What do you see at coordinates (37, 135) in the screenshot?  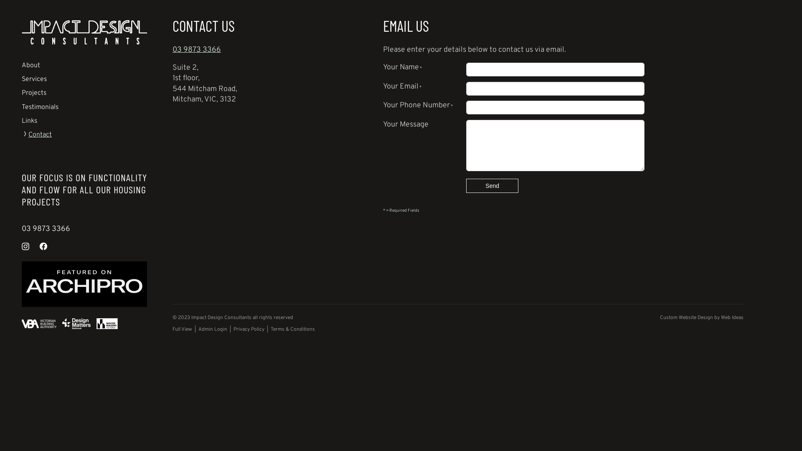 I see `Contact` at bounding box center [37, 135].